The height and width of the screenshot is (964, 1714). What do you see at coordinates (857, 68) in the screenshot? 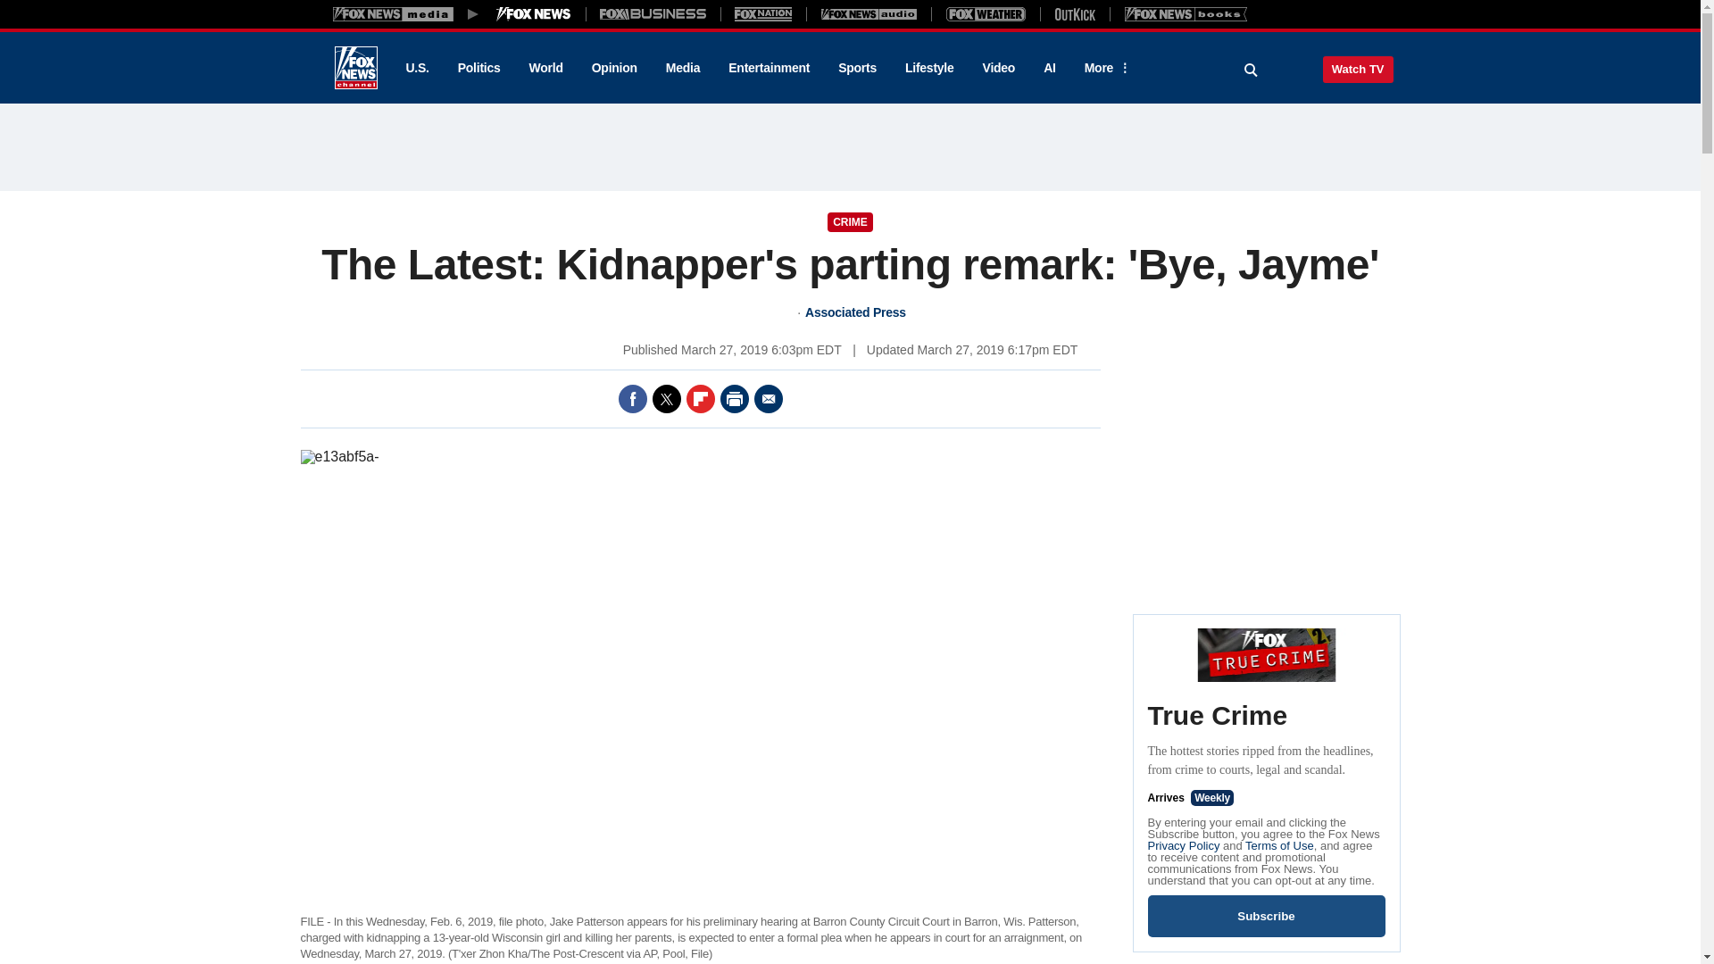
I see `Sports` at bounding box center [857, 68].